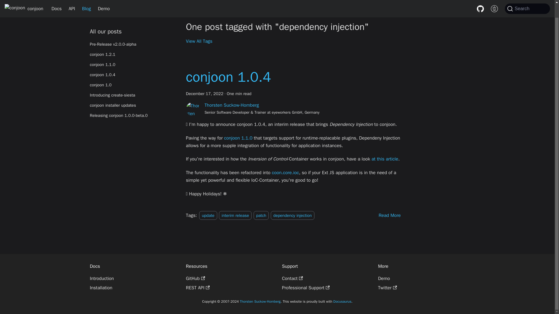 The image size is (559, 314). I want to click on Docs, so click(56, 4).